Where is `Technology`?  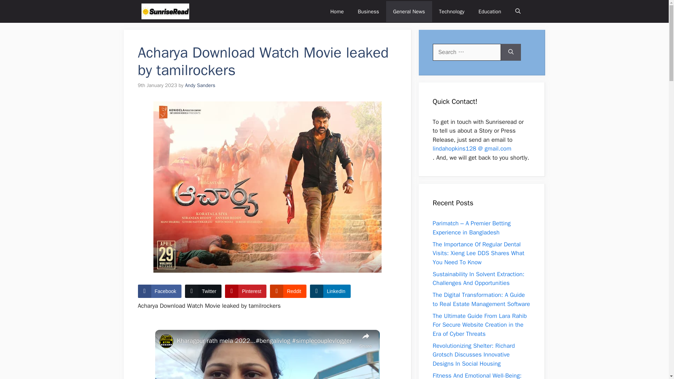 Technology is located at coordinates (452, 11).